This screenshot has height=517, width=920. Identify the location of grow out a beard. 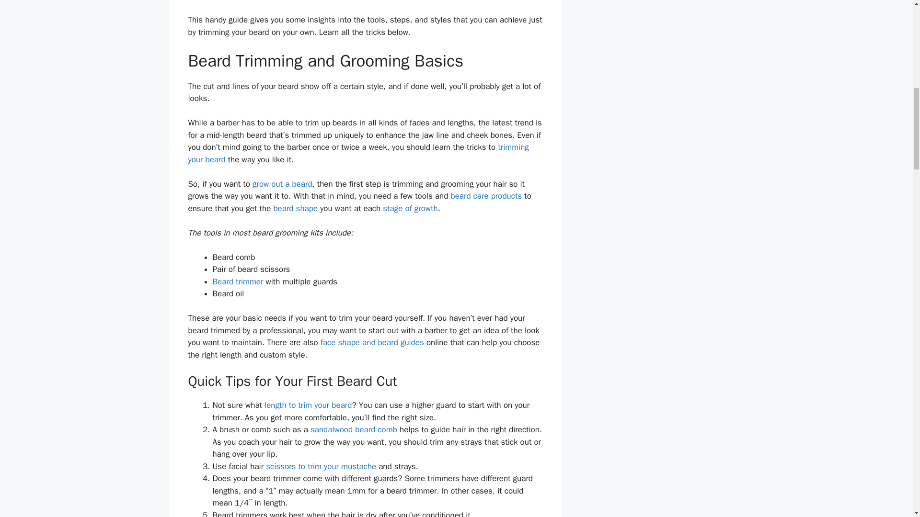
(282, 184).